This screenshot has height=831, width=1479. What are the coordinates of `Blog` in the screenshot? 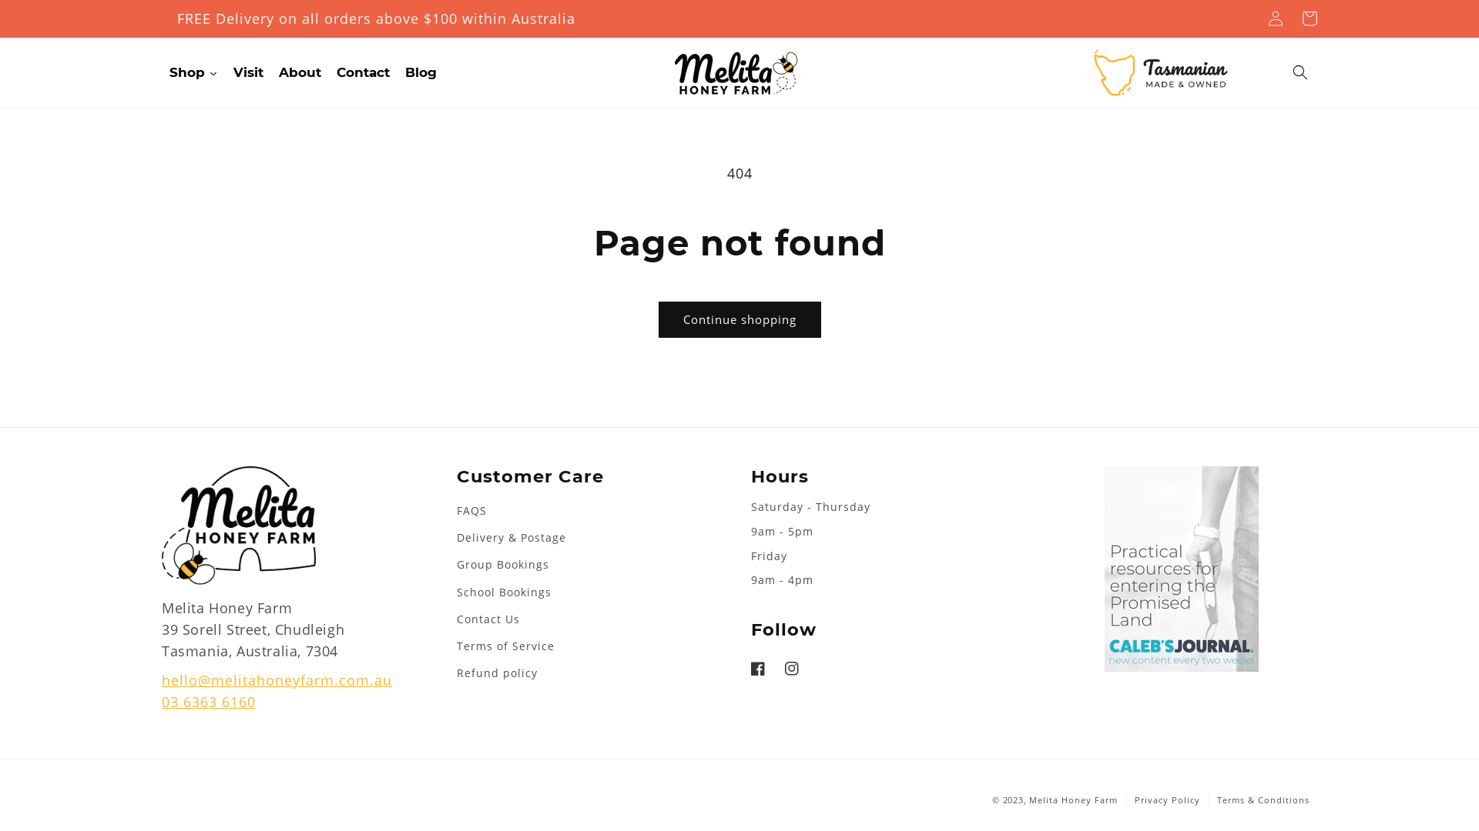 It's located at (421, 73).